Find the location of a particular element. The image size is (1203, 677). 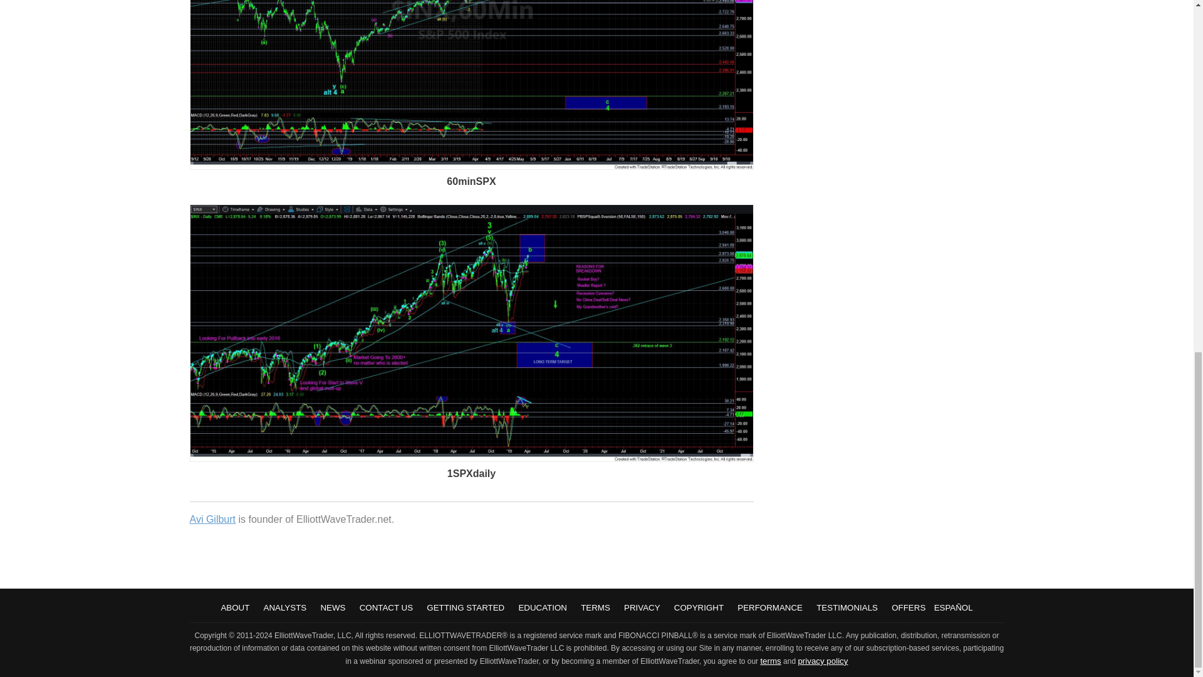

OFFERS is located at coordinates (908, 608).